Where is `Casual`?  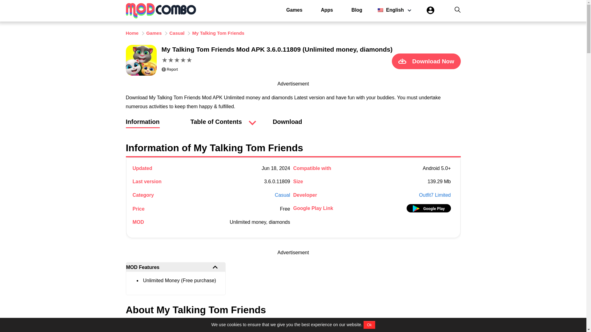
Casual is located at coordinates (177, 33).